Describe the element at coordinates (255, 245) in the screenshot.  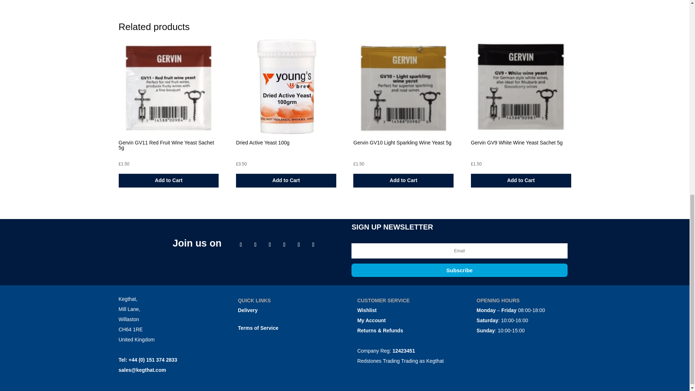
I see `Follow on X` at that location.